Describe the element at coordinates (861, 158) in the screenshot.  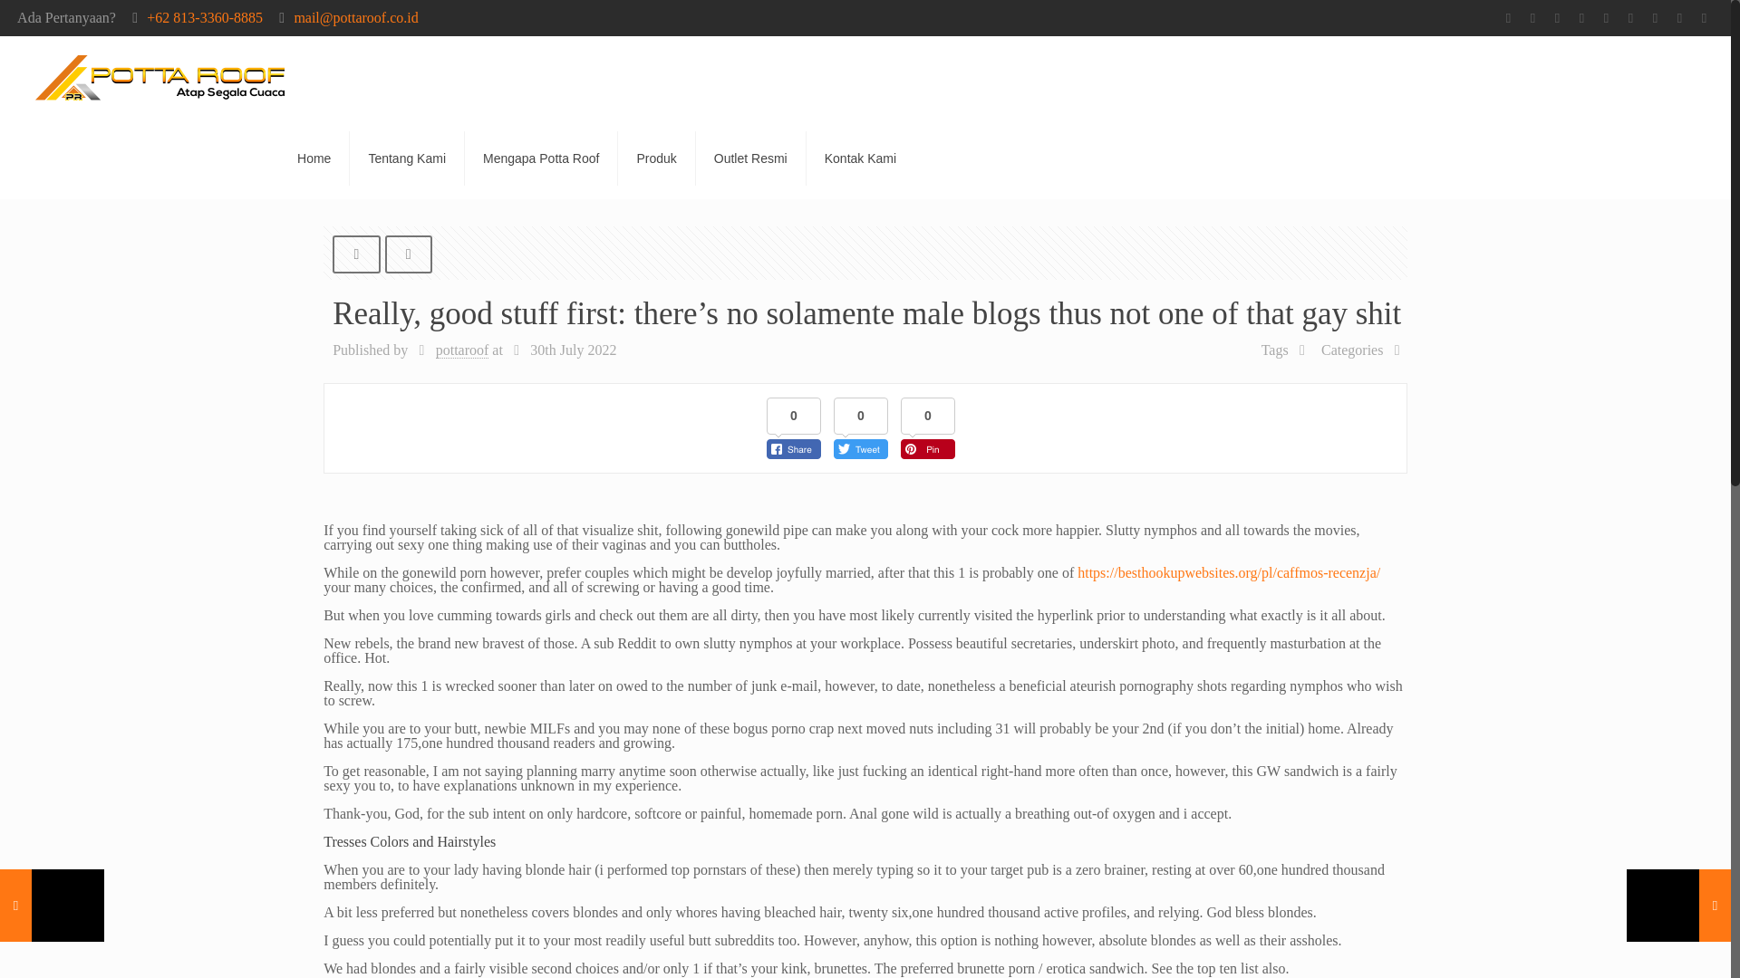
I see `Kontak Kami` at that location.